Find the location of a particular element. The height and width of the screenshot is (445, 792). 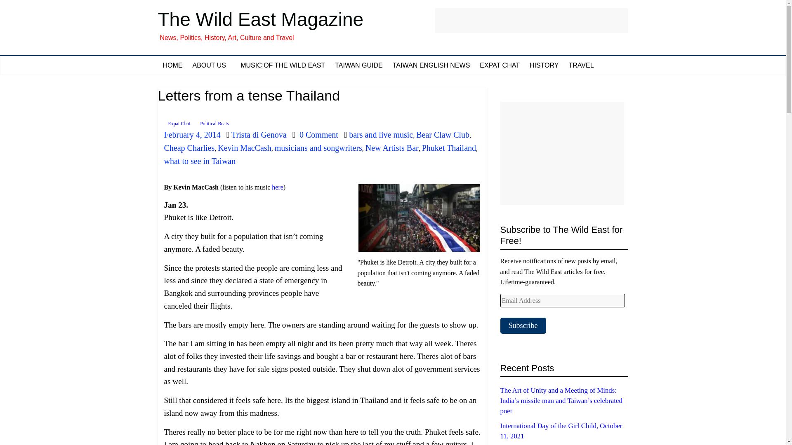

Kevin MacCash is located at coordinates (244, 148).